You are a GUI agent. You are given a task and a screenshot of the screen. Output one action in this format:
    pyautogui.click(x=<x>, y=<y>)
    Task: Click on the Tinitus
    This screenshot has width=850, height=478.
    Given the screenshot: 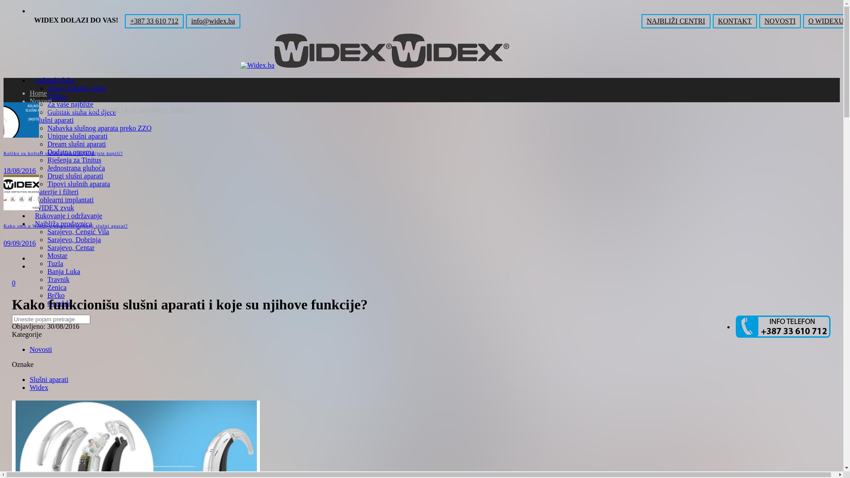 What is the action you would take?
    pyautogui.click(x=58, y=96)
    